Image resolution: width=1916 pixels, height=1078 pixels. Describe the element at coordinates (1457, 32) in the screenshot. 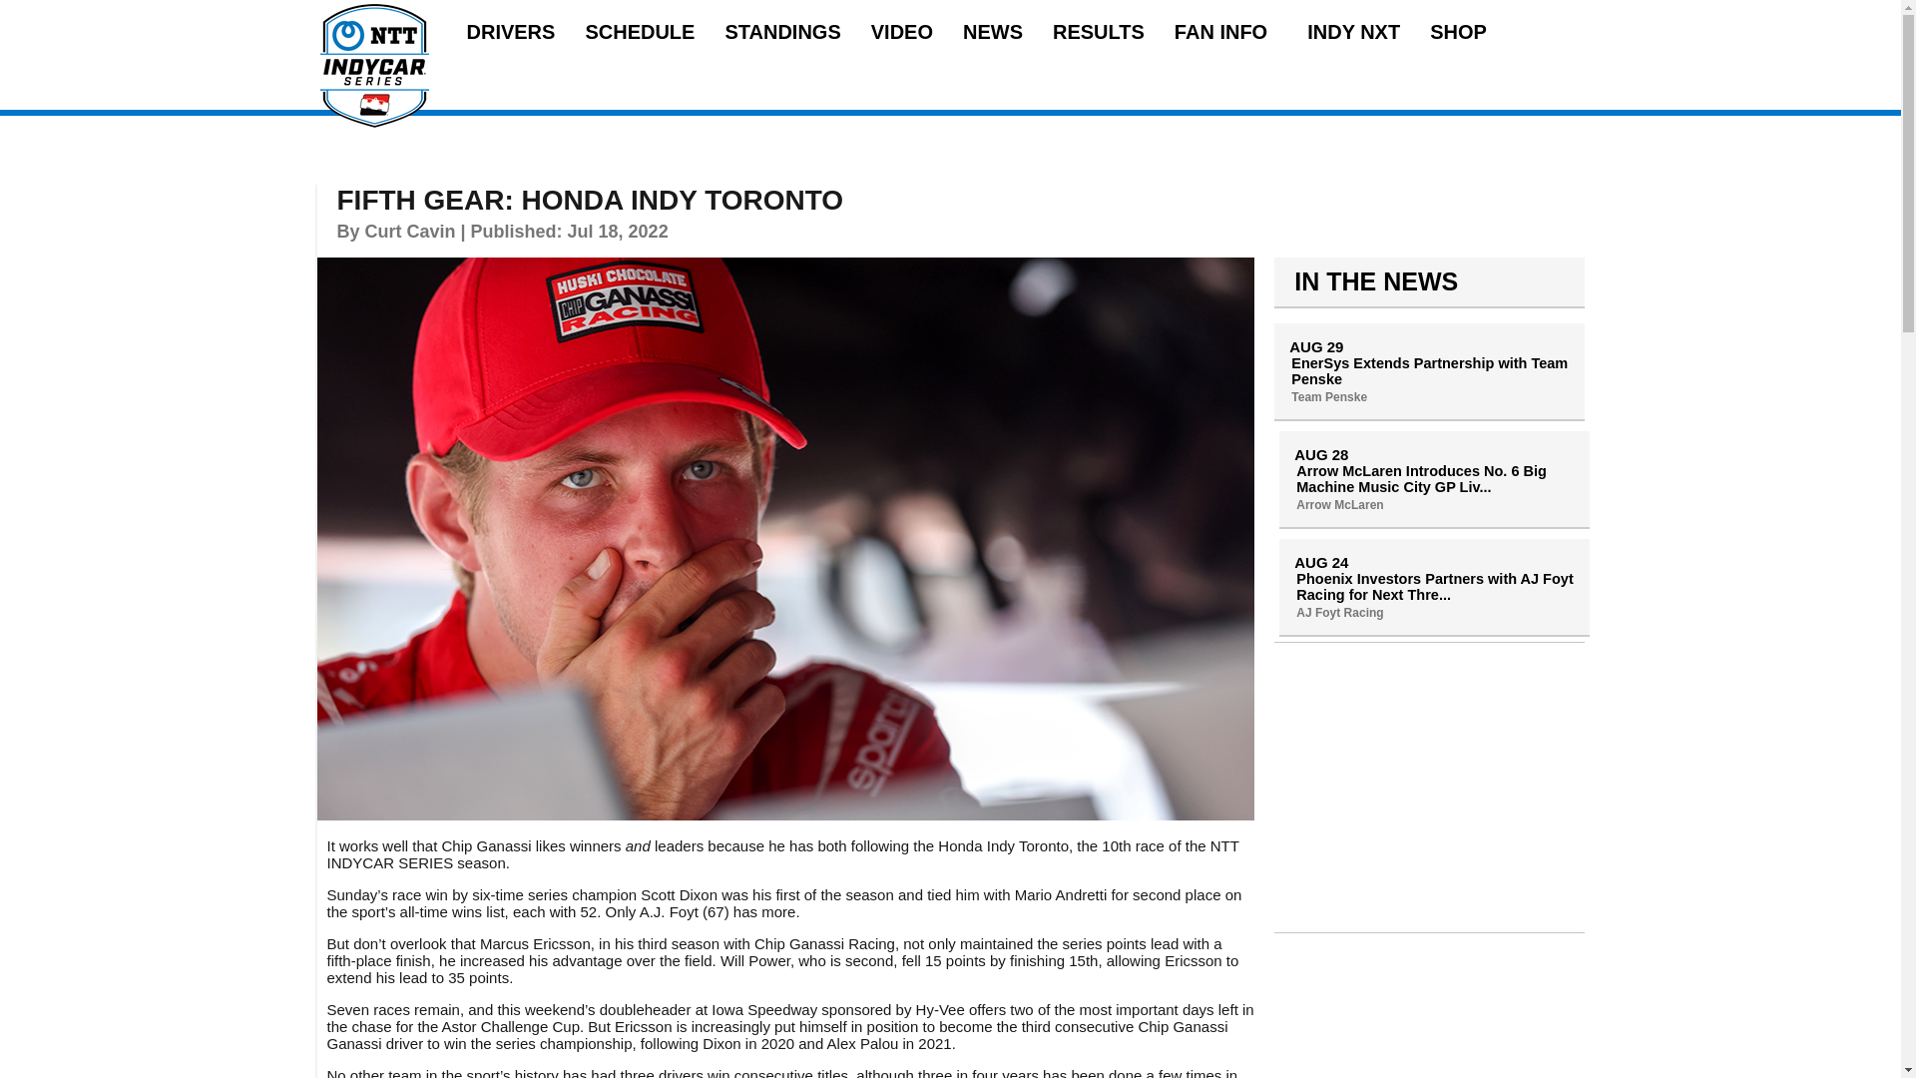

I see `SHOP` at that location.